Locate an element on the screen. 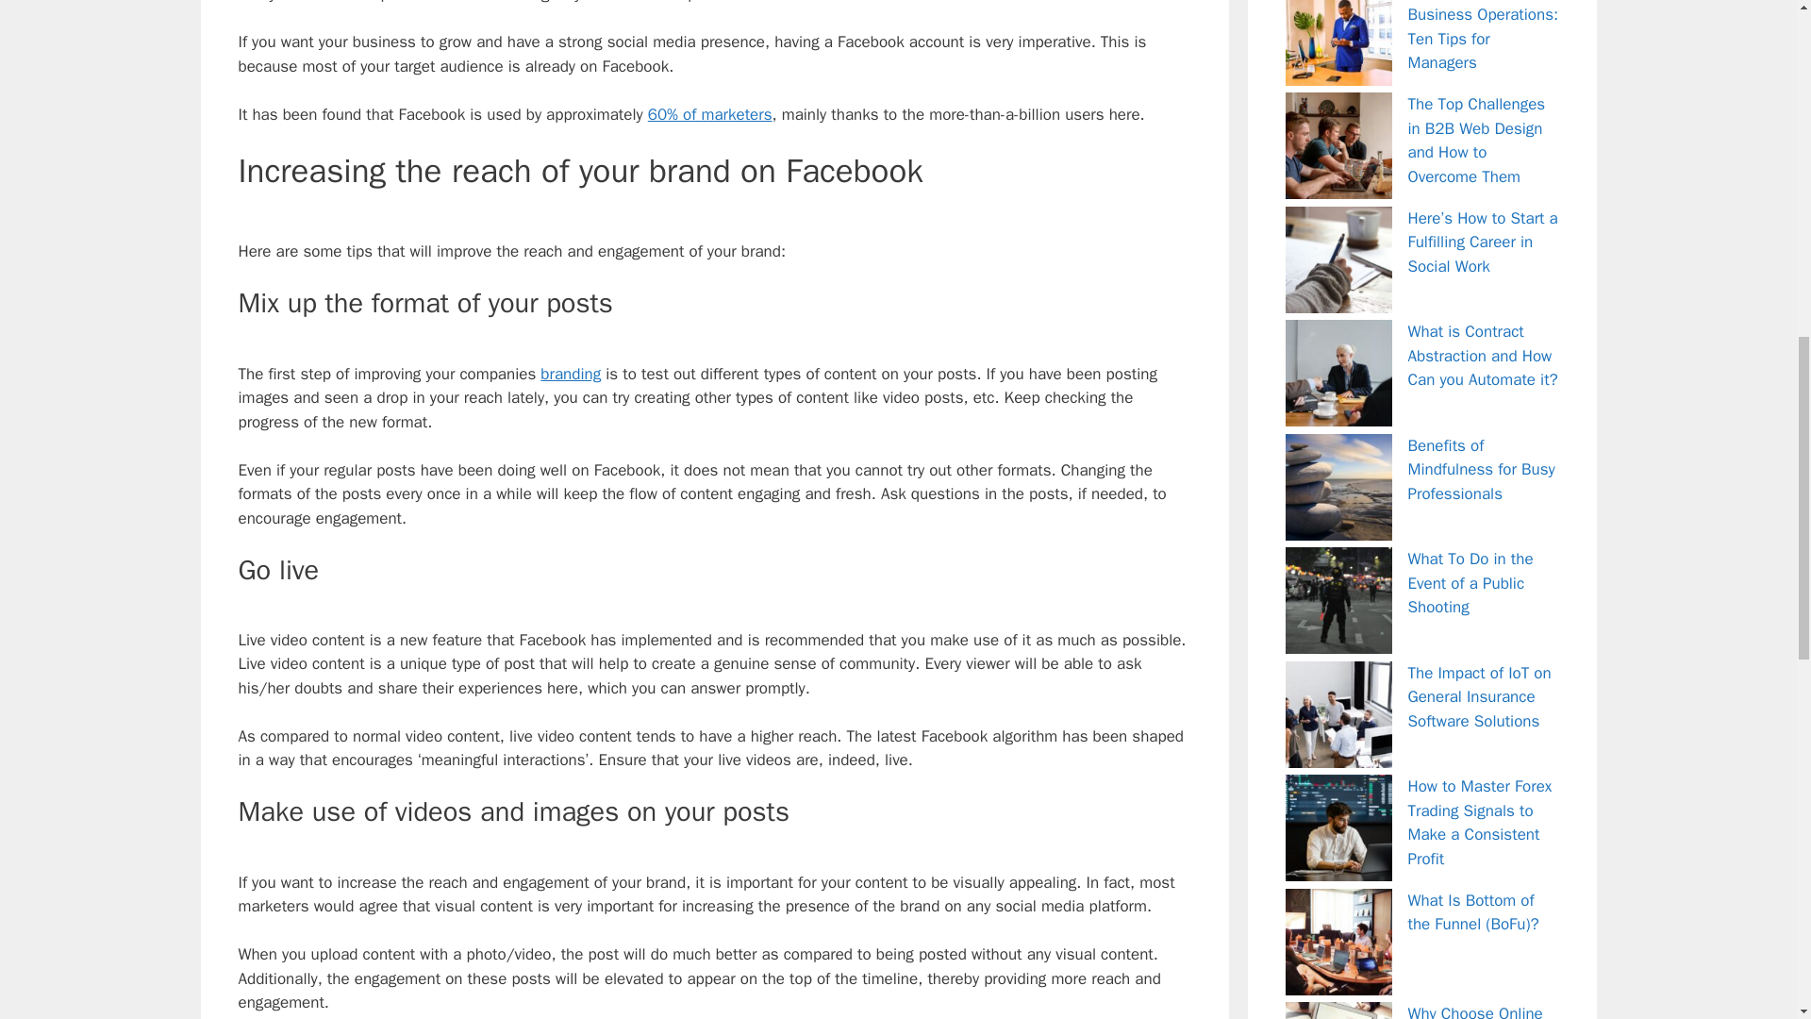  Benefits of Mindfulness for Busy Professionals is located at coordinates (1480, 470).